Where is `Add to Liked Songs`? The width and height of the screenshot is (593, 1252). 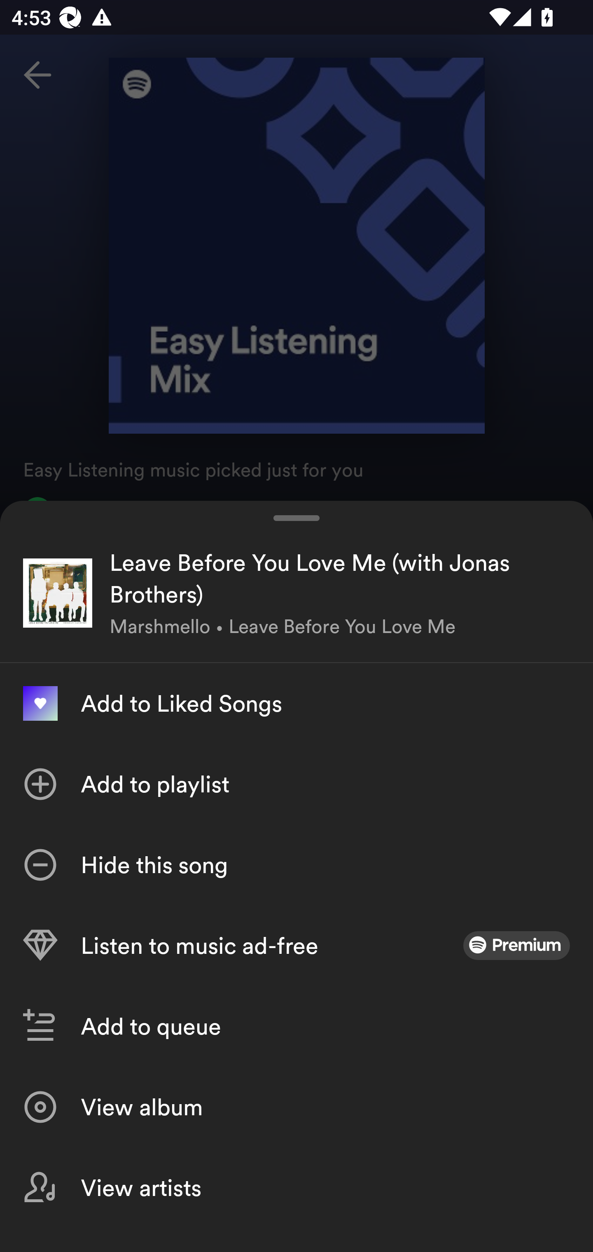 Add to Liked Songs is located at coordinates (296, 703).